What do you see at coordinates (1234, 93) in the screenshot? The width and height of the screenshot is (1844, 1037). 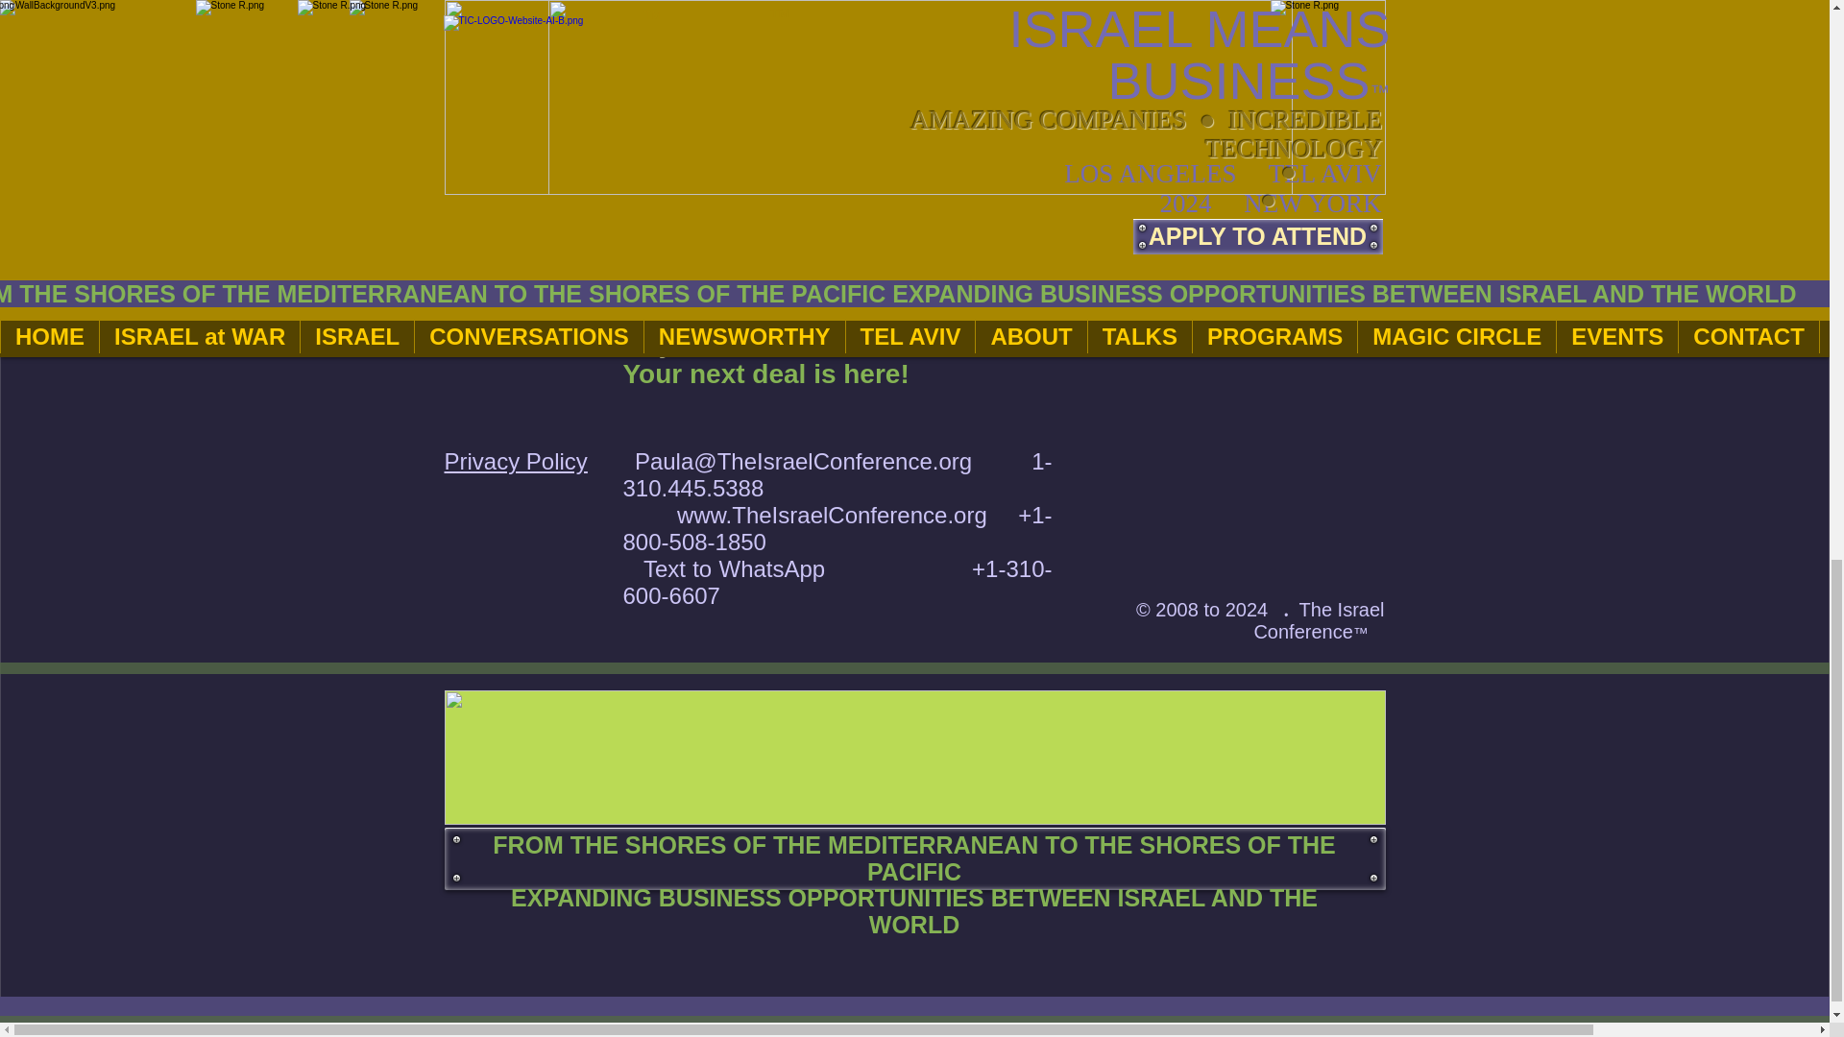 I see `Send` at bounding box center [1234, 93].